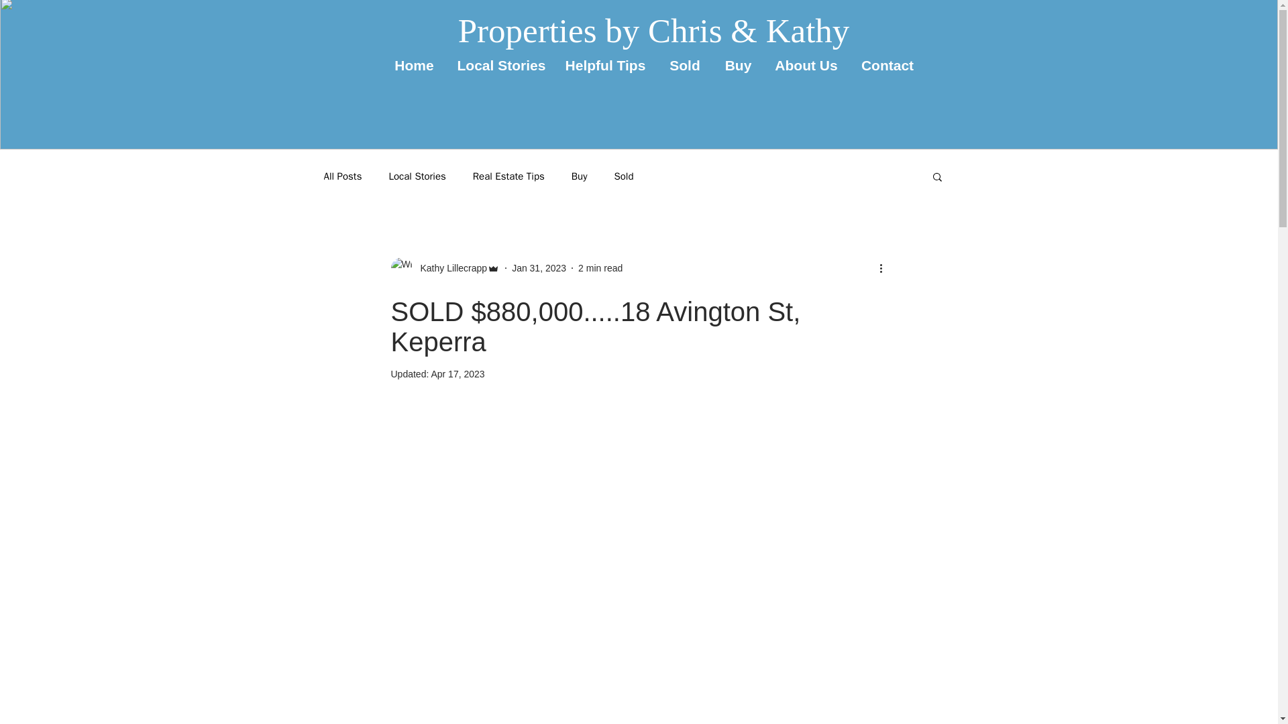  What do you see at coordinates (457, 373) in the screenshot?
I see `Apr 17, 2023` at bounding box center [457, 373].